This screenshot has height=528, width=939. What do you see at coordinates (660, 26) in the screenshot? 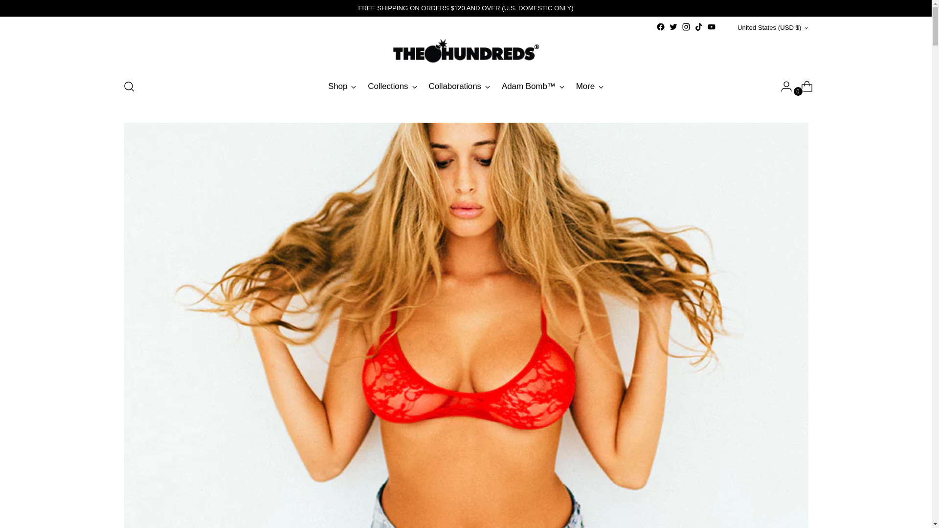
I see `The Hundreds on Facebook` at bounding box center [660, 26].